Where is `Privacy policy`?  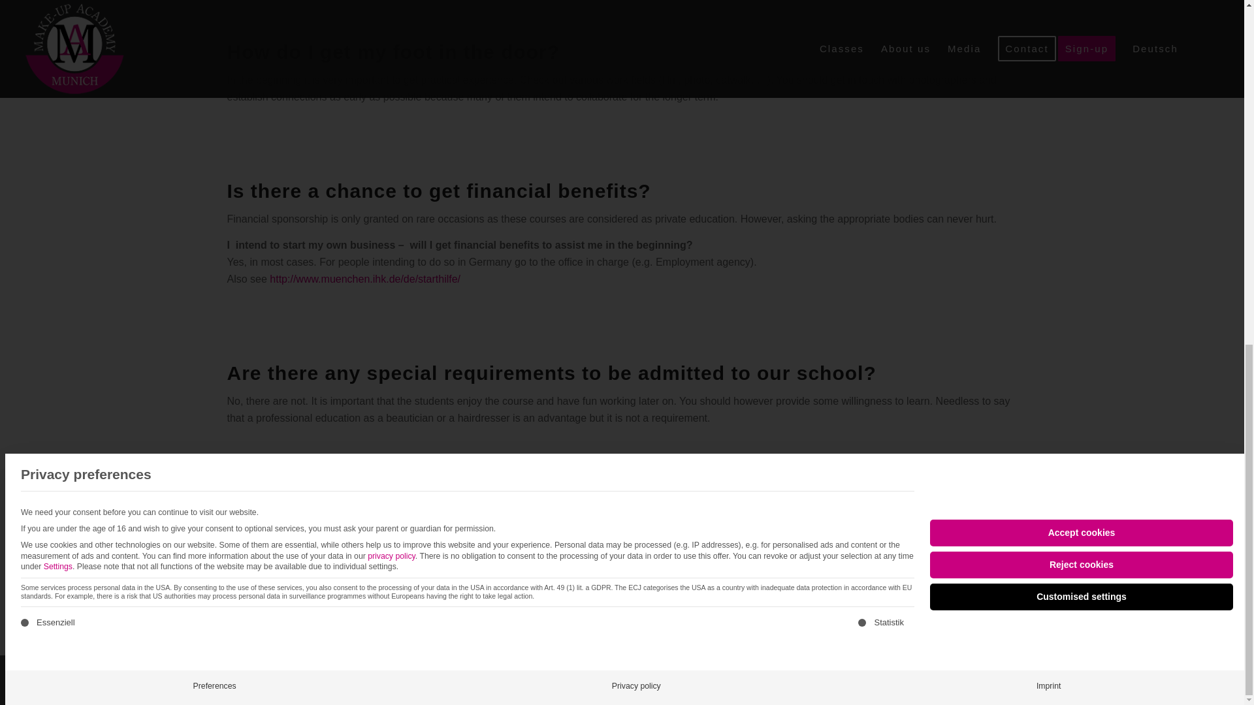
Privacy policy is located at coordinates (636, 13).